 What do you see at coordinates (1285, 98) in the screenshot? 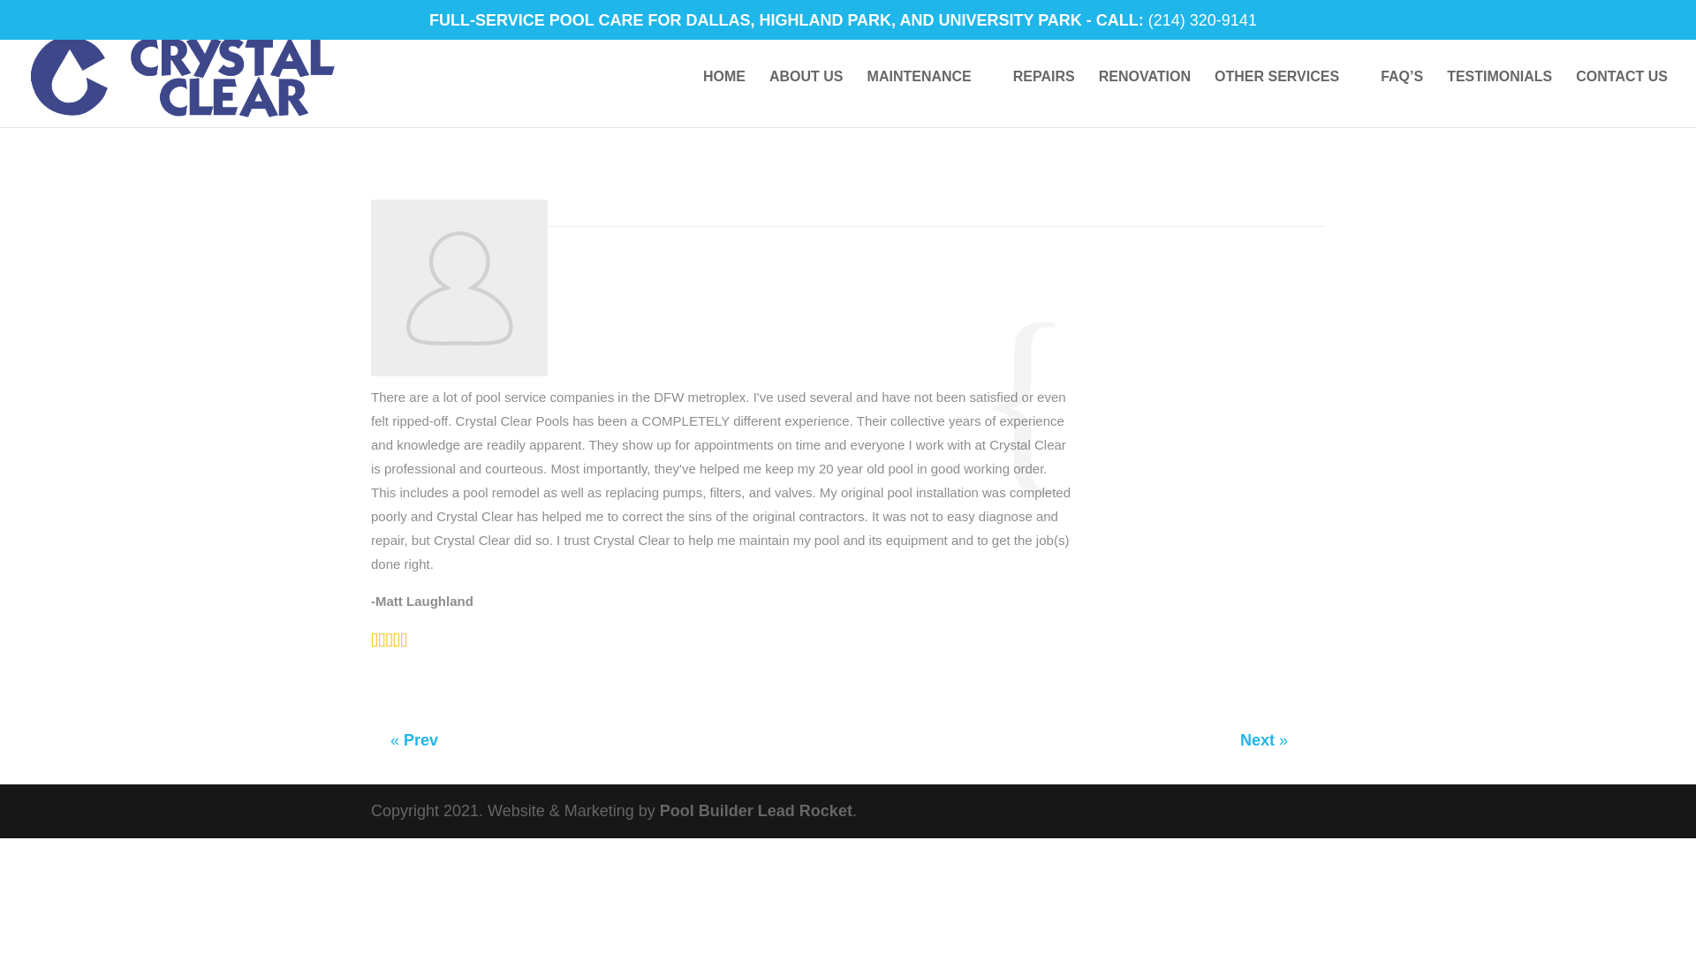
I see `OTHER SERVICES` at bounding box center [1285, 98].